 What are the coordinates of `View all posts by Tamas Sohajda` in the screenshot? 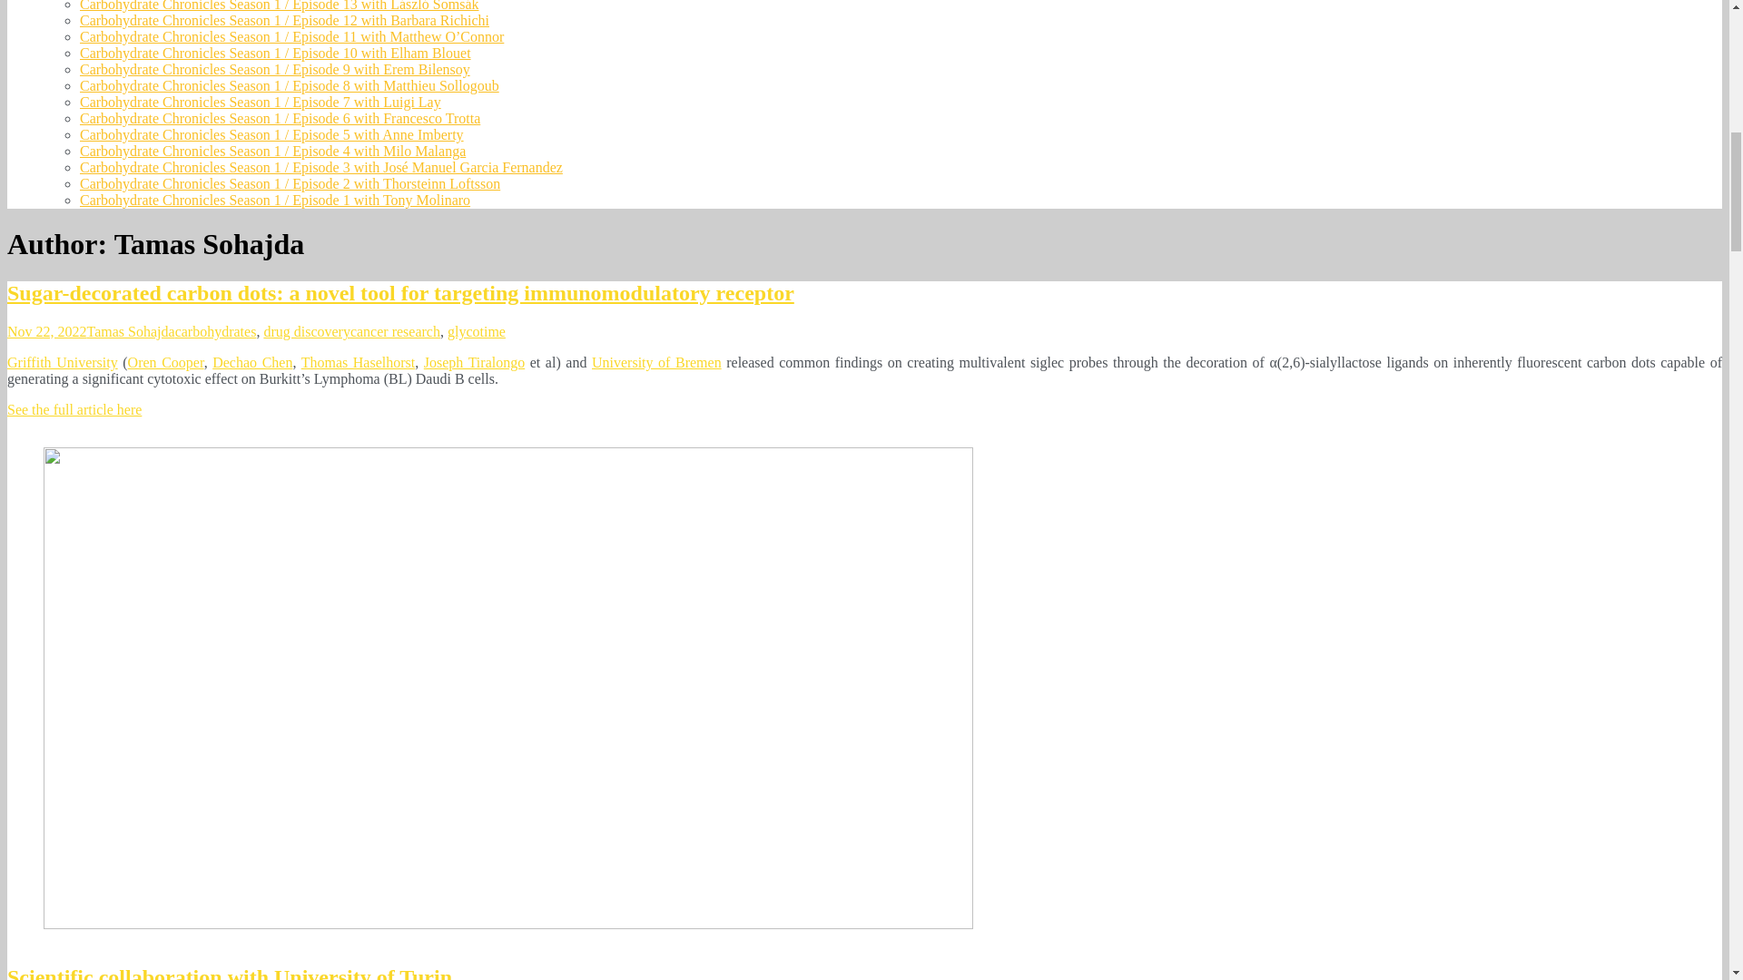 It's located at (131, 331).